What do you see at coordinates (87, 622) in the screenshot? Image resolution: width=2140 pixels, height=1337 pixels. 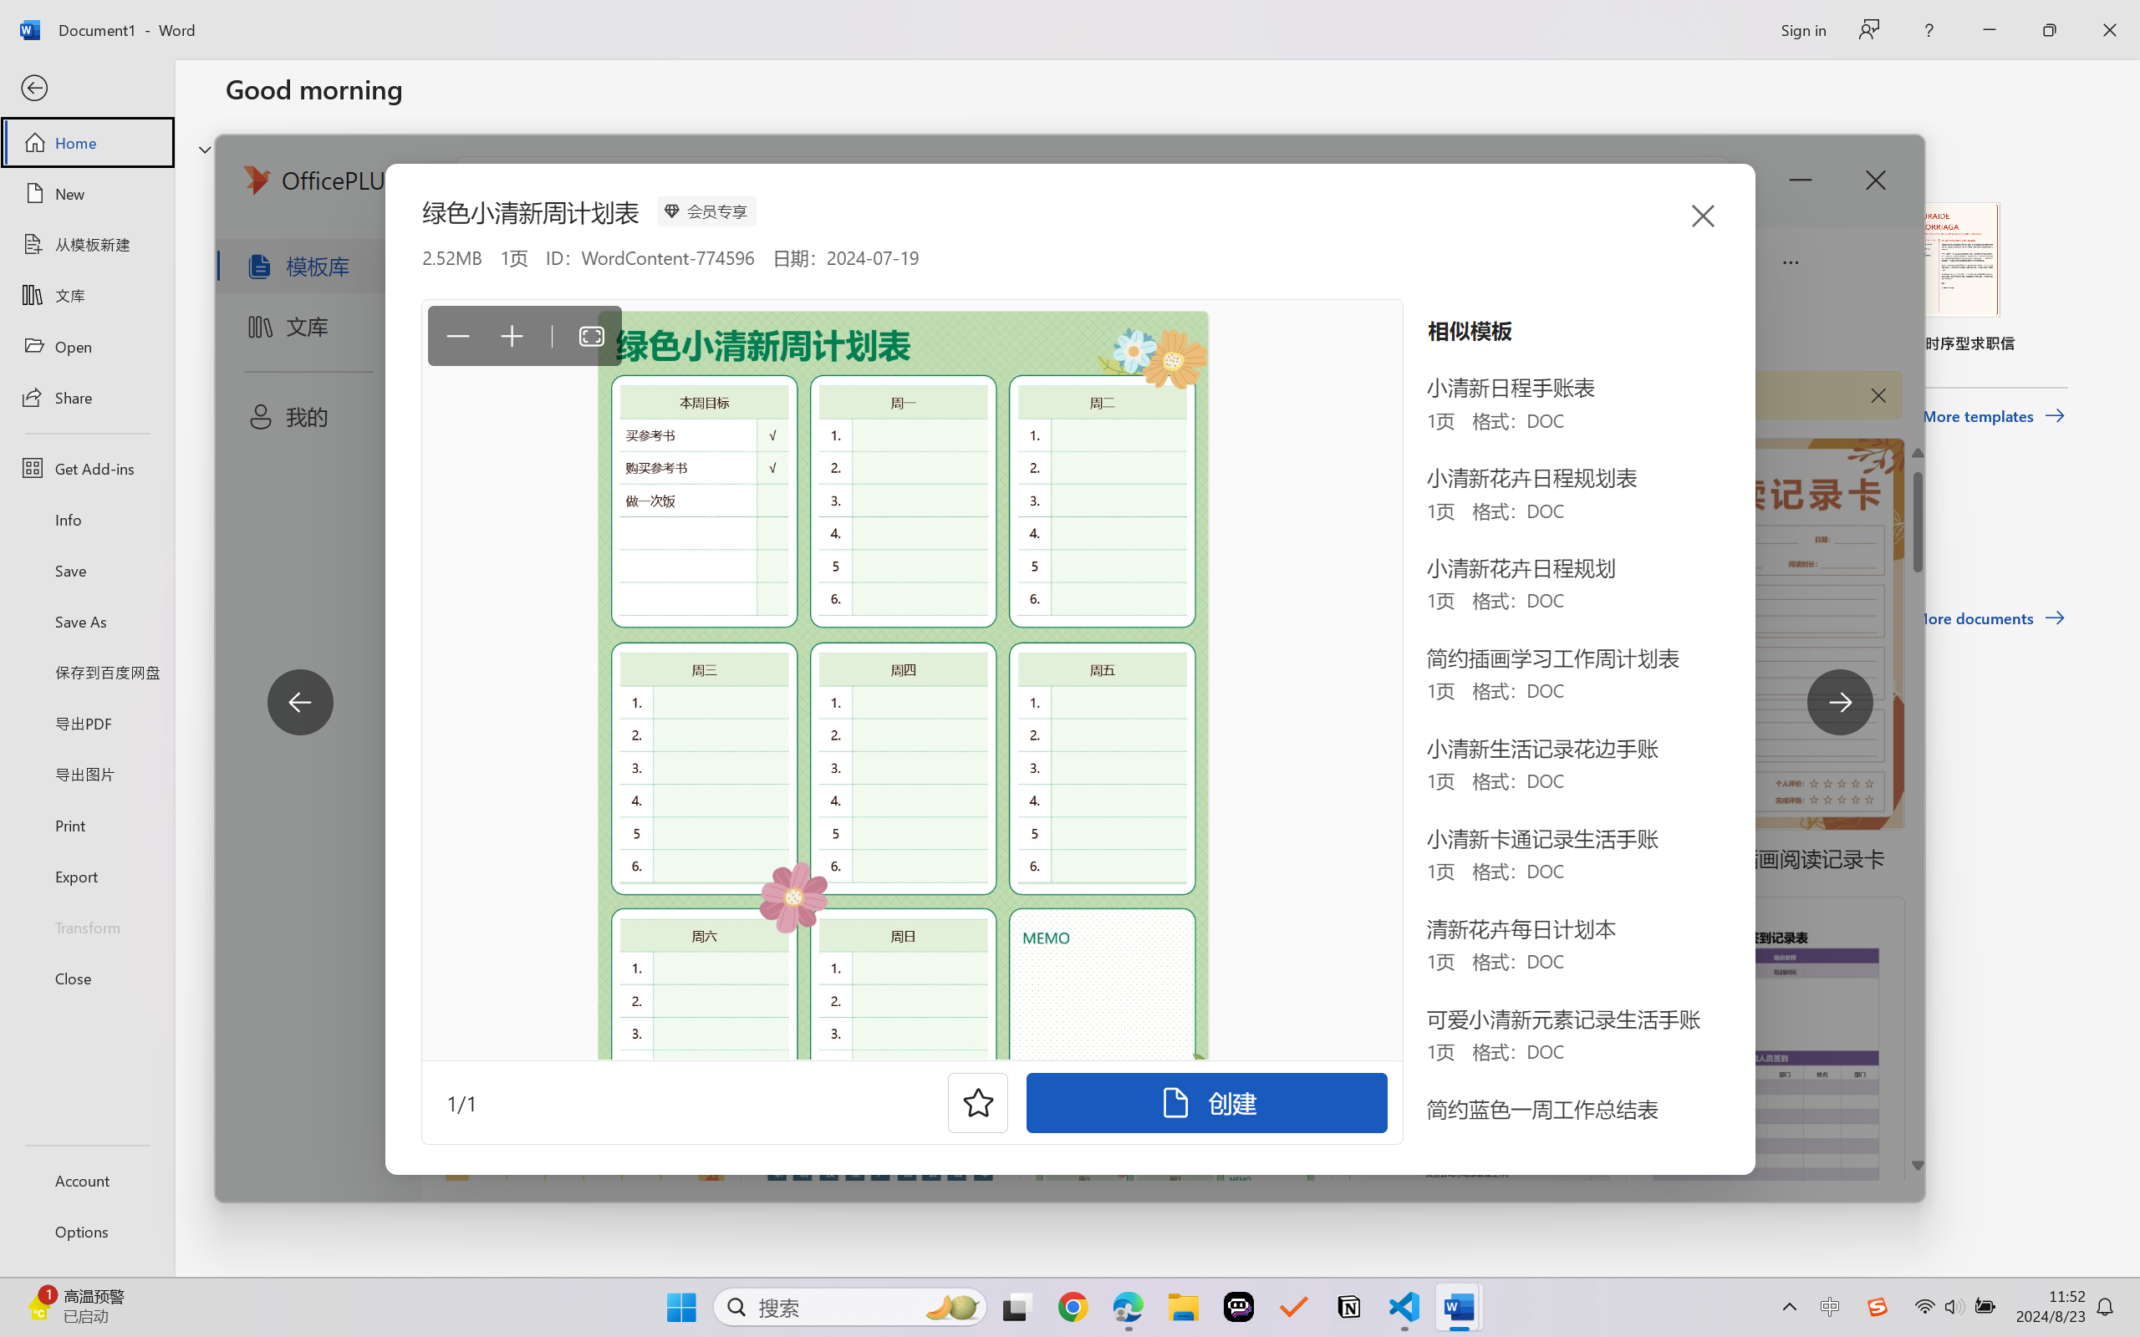 I see `Save As` at bounding box center [87, 622].